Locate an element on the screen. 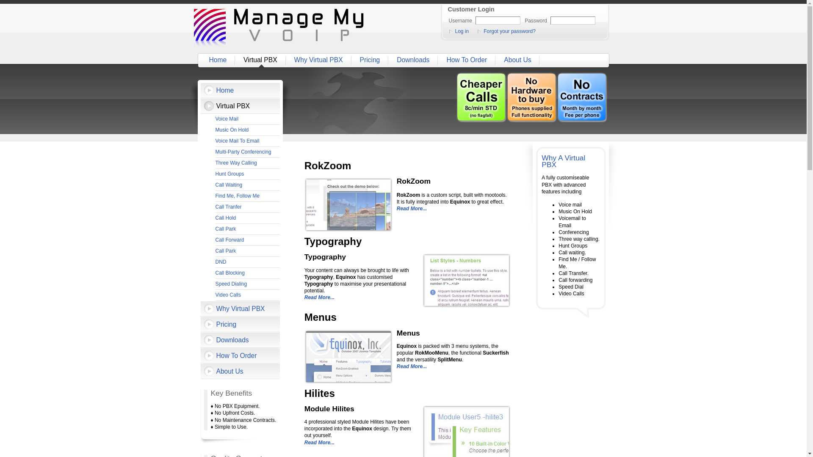 Image resolution: width=813 pixels, height=457 pixels. Home is located at coordinates (241, 91).